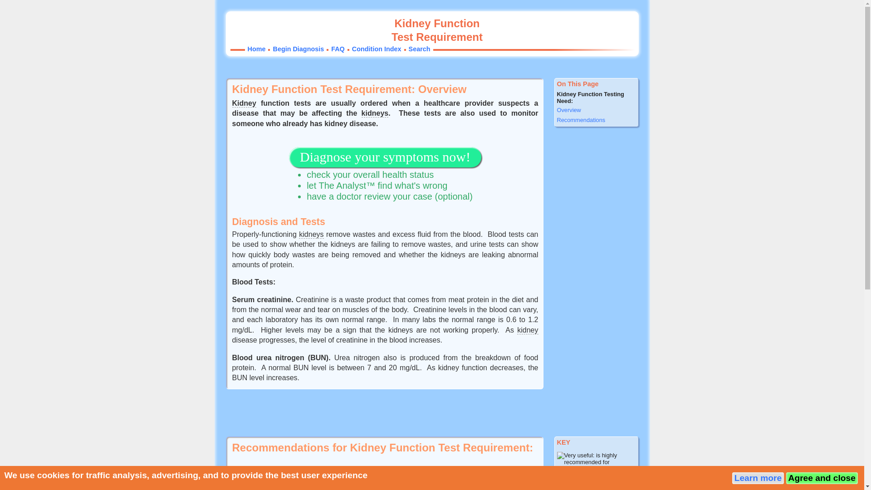 Image resolution: width=871 pixels, height=490 pixels. Describe the element at coordinates (596, 110) in the screenshot. I see `Overview` at that location.